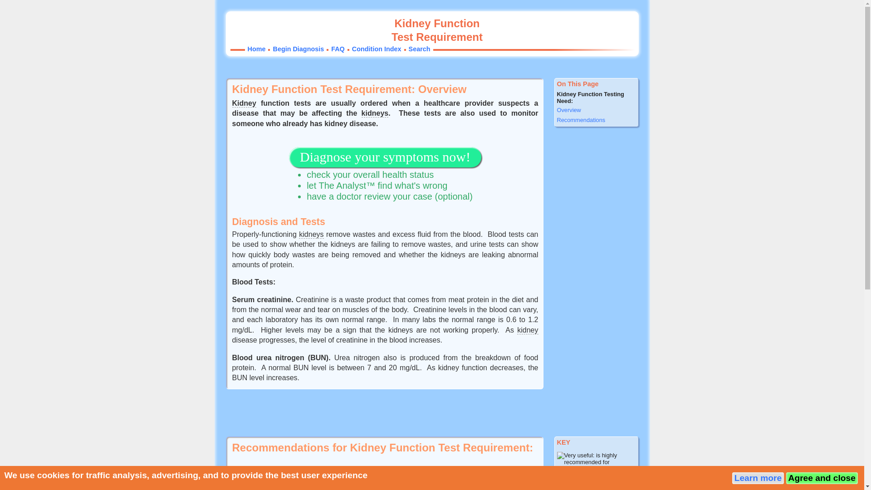 Image resolution: width=871 pixels, height=490 pixels. Describe the element at coordinates (596, 110) in the screenshot. I see `Overview` at that location.